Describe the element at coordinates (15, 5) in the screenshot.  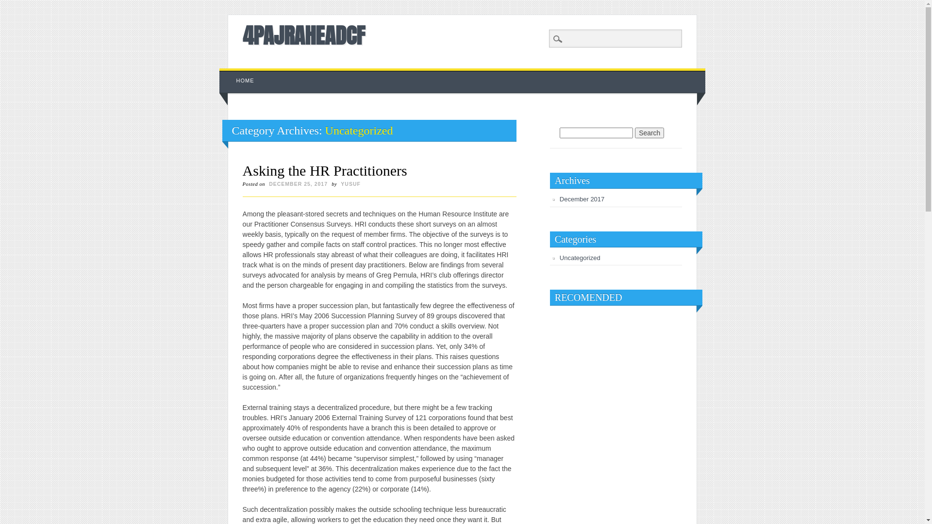
I see `Search` at that location.